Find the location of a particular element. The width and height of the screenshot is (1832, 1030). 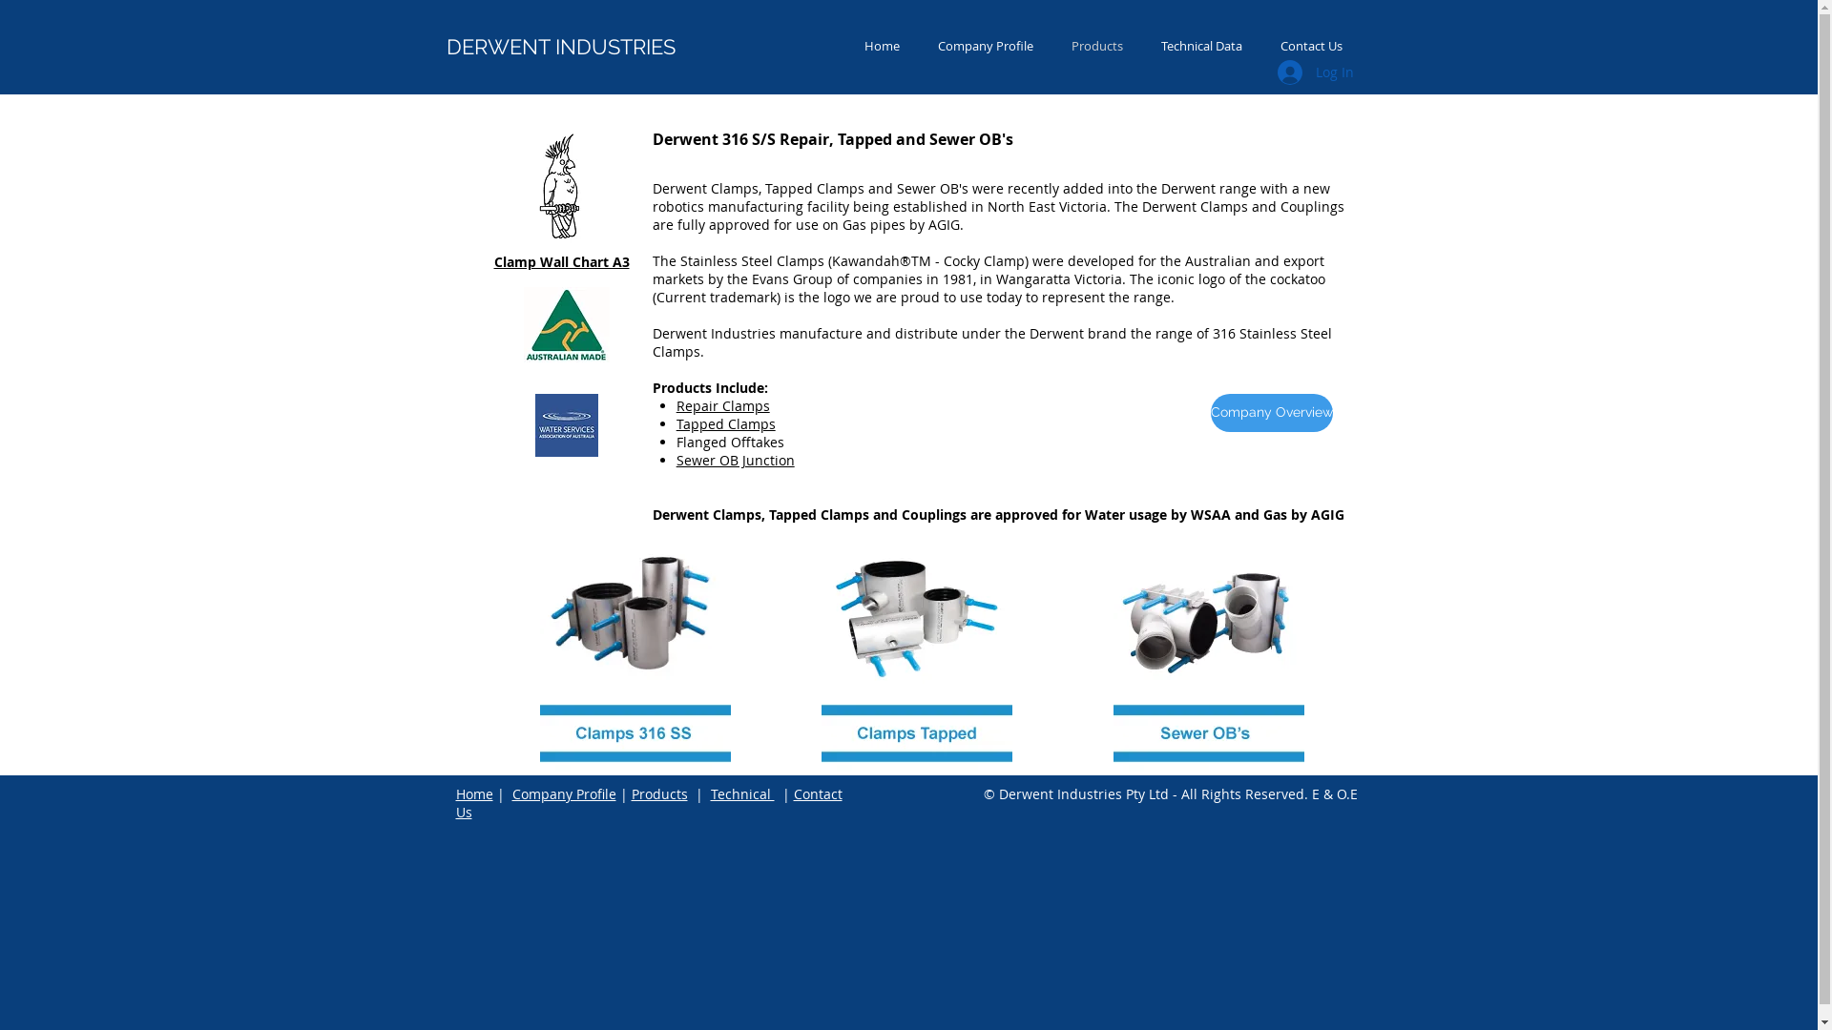

Products is located at coordinates (660, 793).